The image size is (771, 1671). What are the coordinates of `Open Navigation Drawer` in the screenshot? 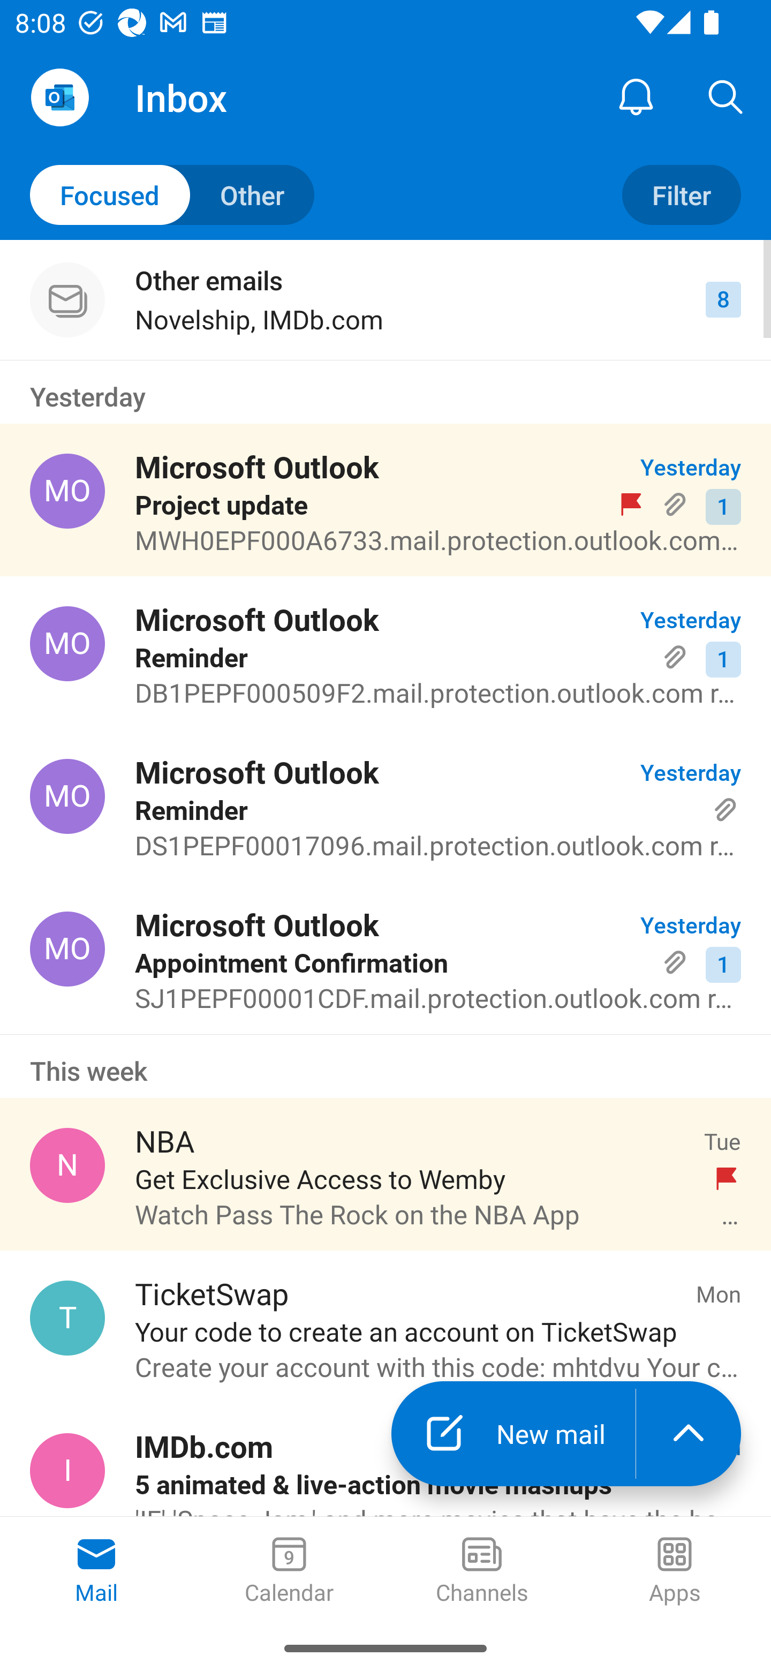 It's located at (59, 97).